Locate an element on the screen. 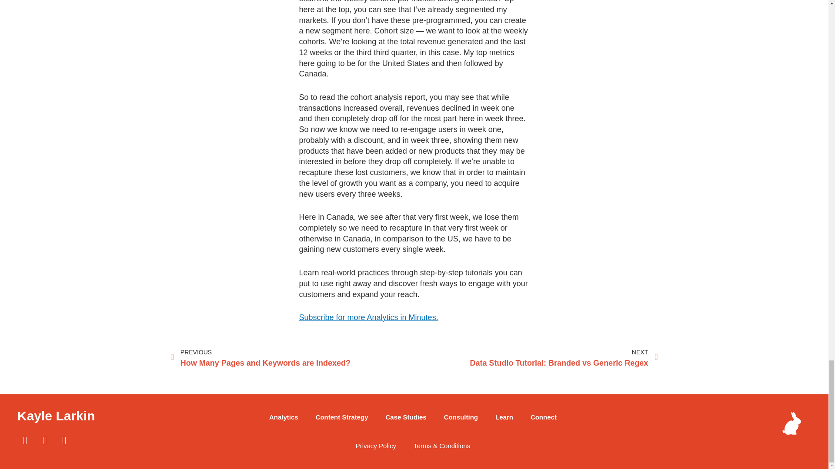 This screenshot has width=835, height=469. Case Studies is located at coordinates (405, 417).